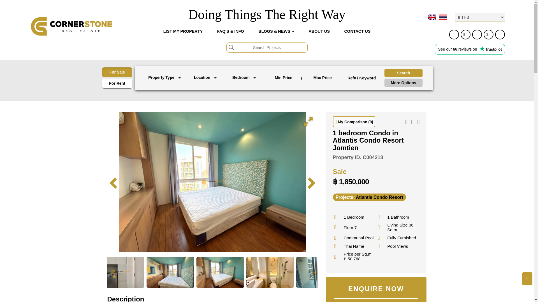 The image size is (538, 302). I want to click on Search, so click(403, 73).